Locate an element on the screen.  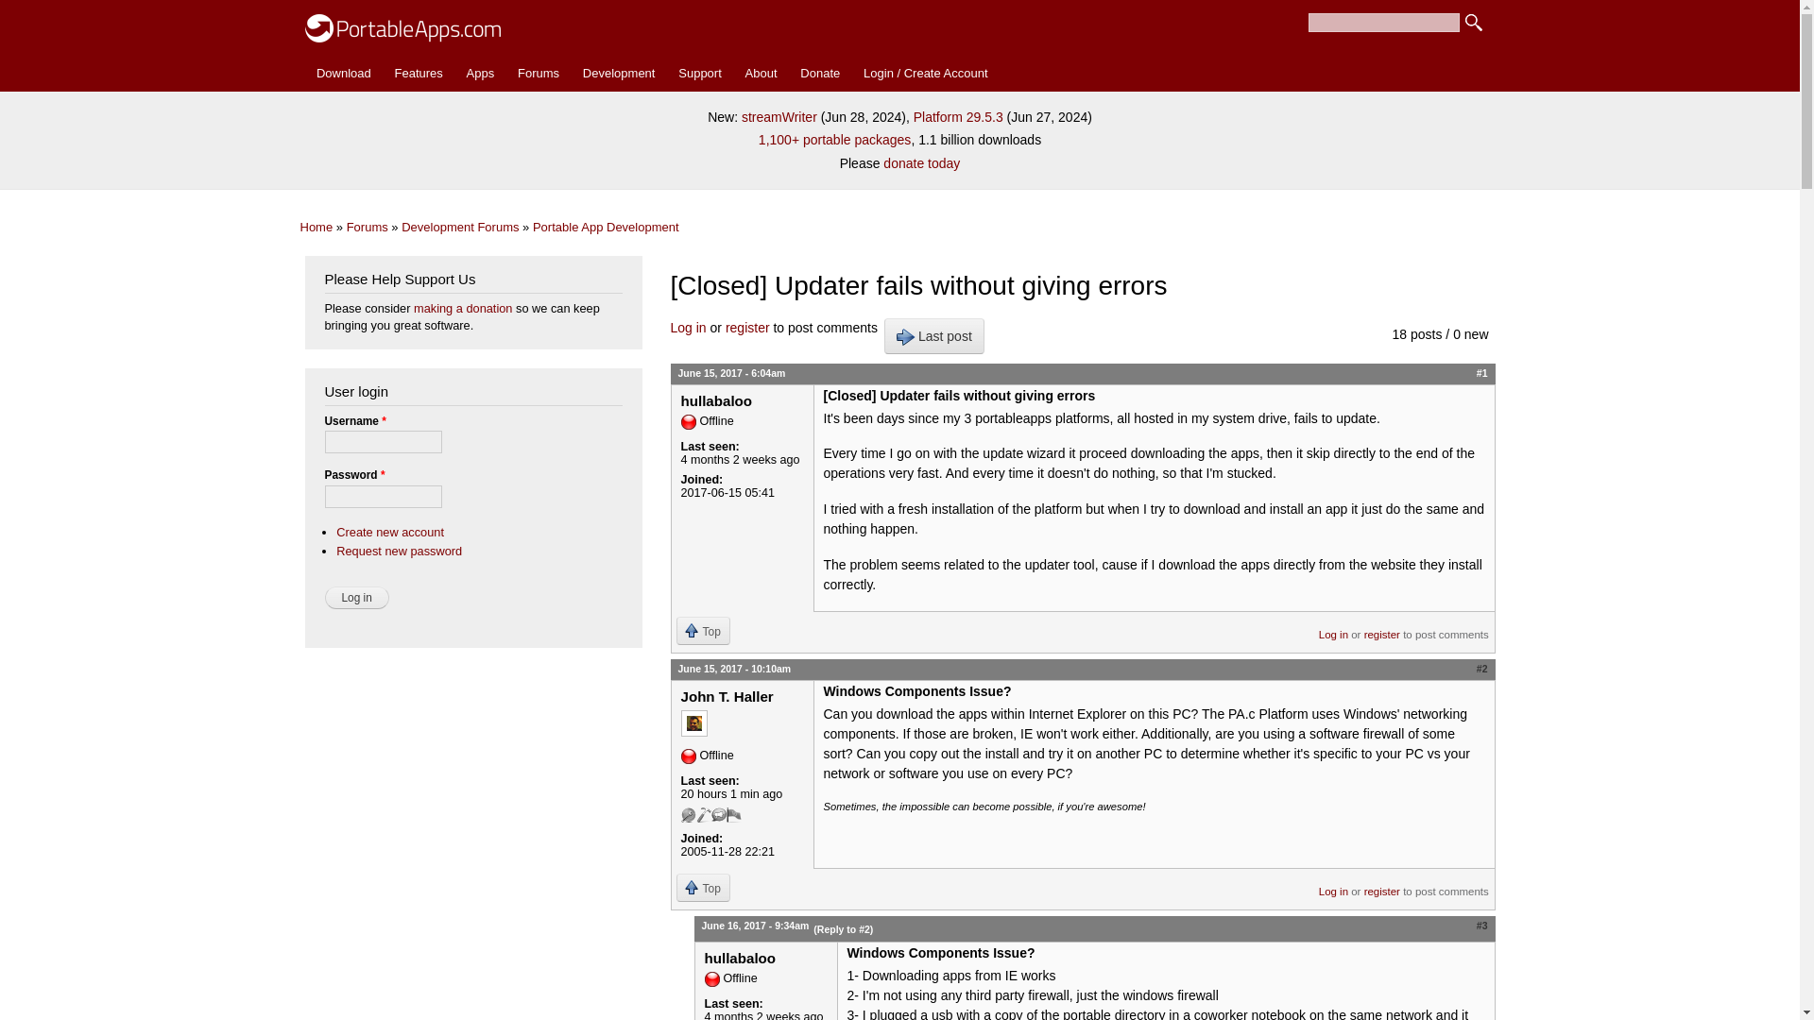
Home is located at coordinates (317, 227).